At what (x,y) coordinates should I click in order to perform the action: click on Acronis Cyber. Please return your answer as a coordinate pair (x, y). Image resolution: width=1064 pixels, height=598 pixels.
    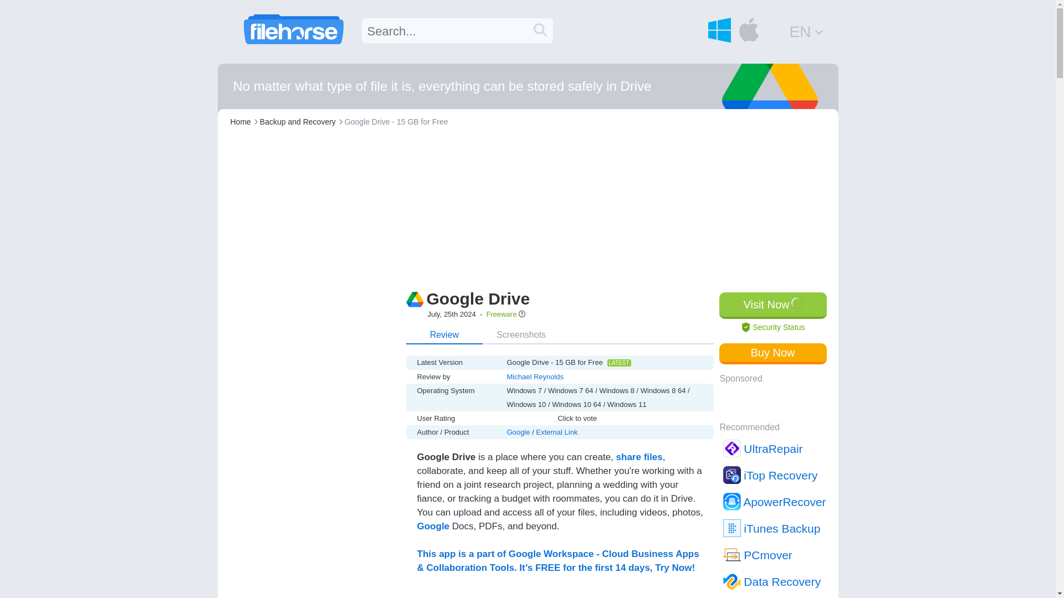
    Looking at the image, I should click on (774, 596).